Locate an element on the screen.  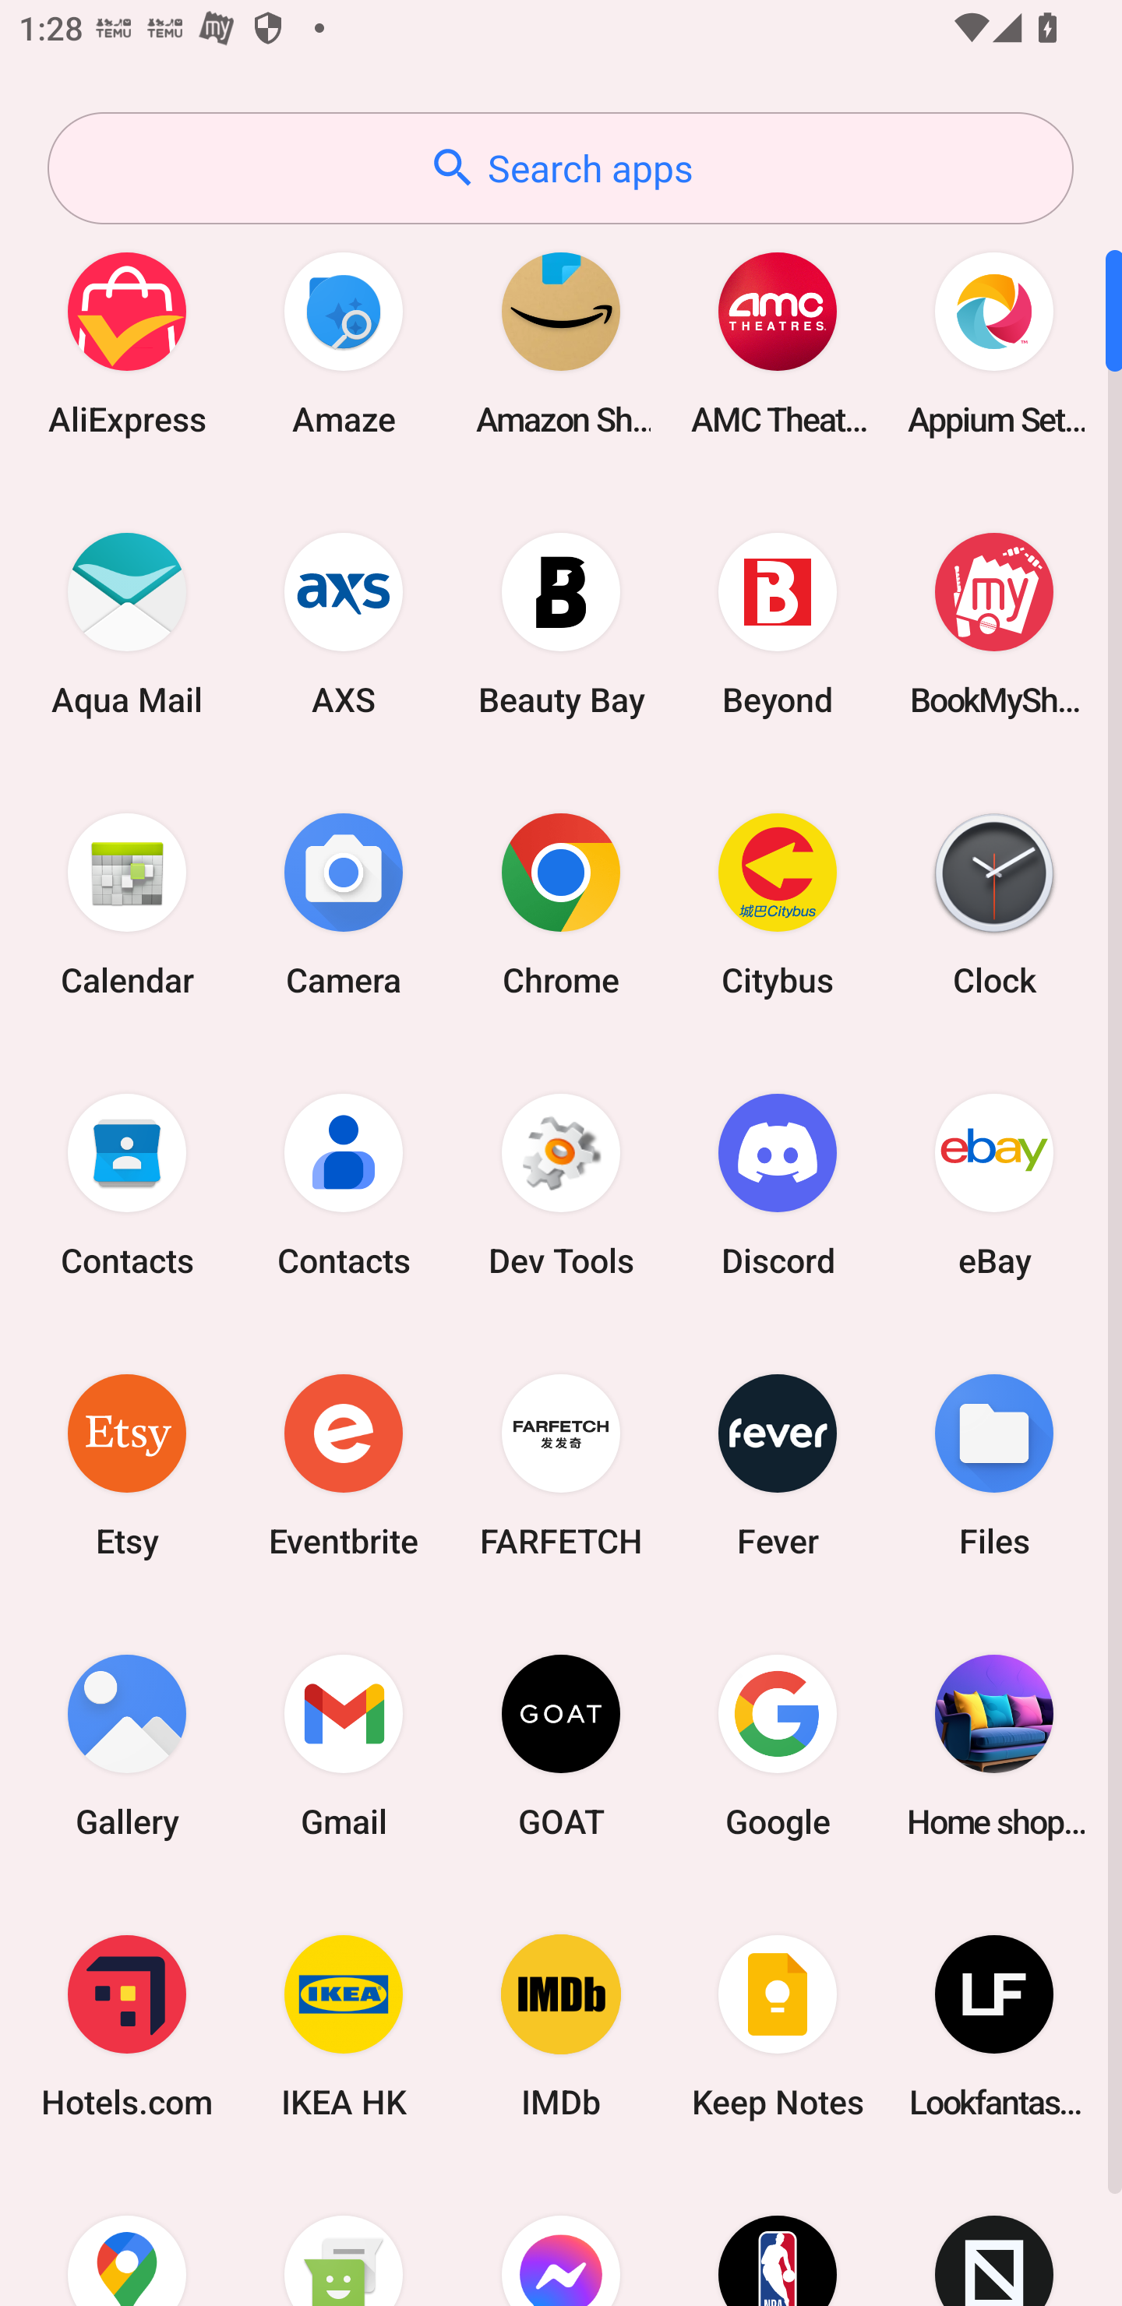
eBay is located at coordinates (994, 1184).